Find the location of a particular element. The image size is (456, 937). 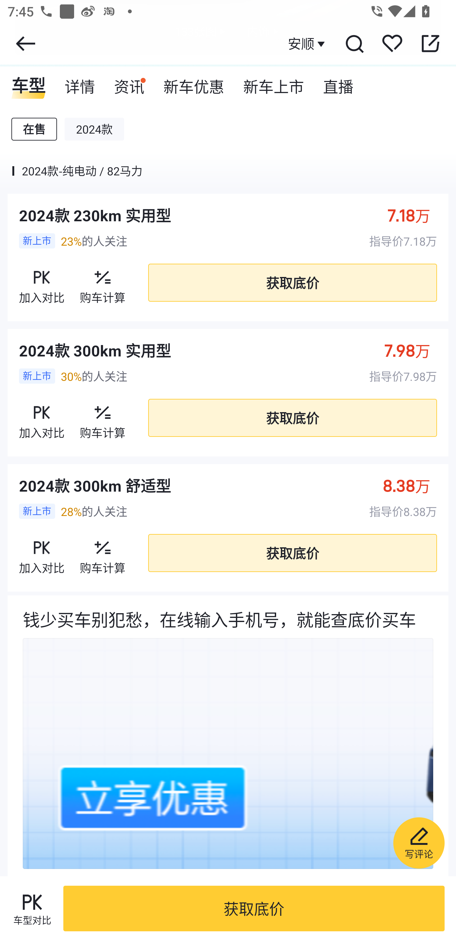

8.38 万 is located at coordinates (412, 485).